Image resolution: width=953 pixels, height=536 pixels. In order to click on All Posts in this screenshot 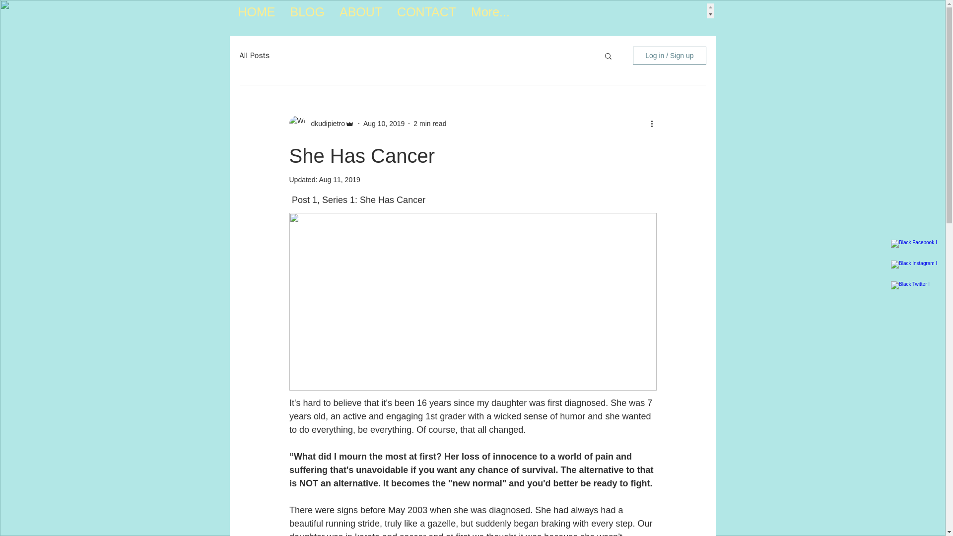, I will do `click(254, 56)`.